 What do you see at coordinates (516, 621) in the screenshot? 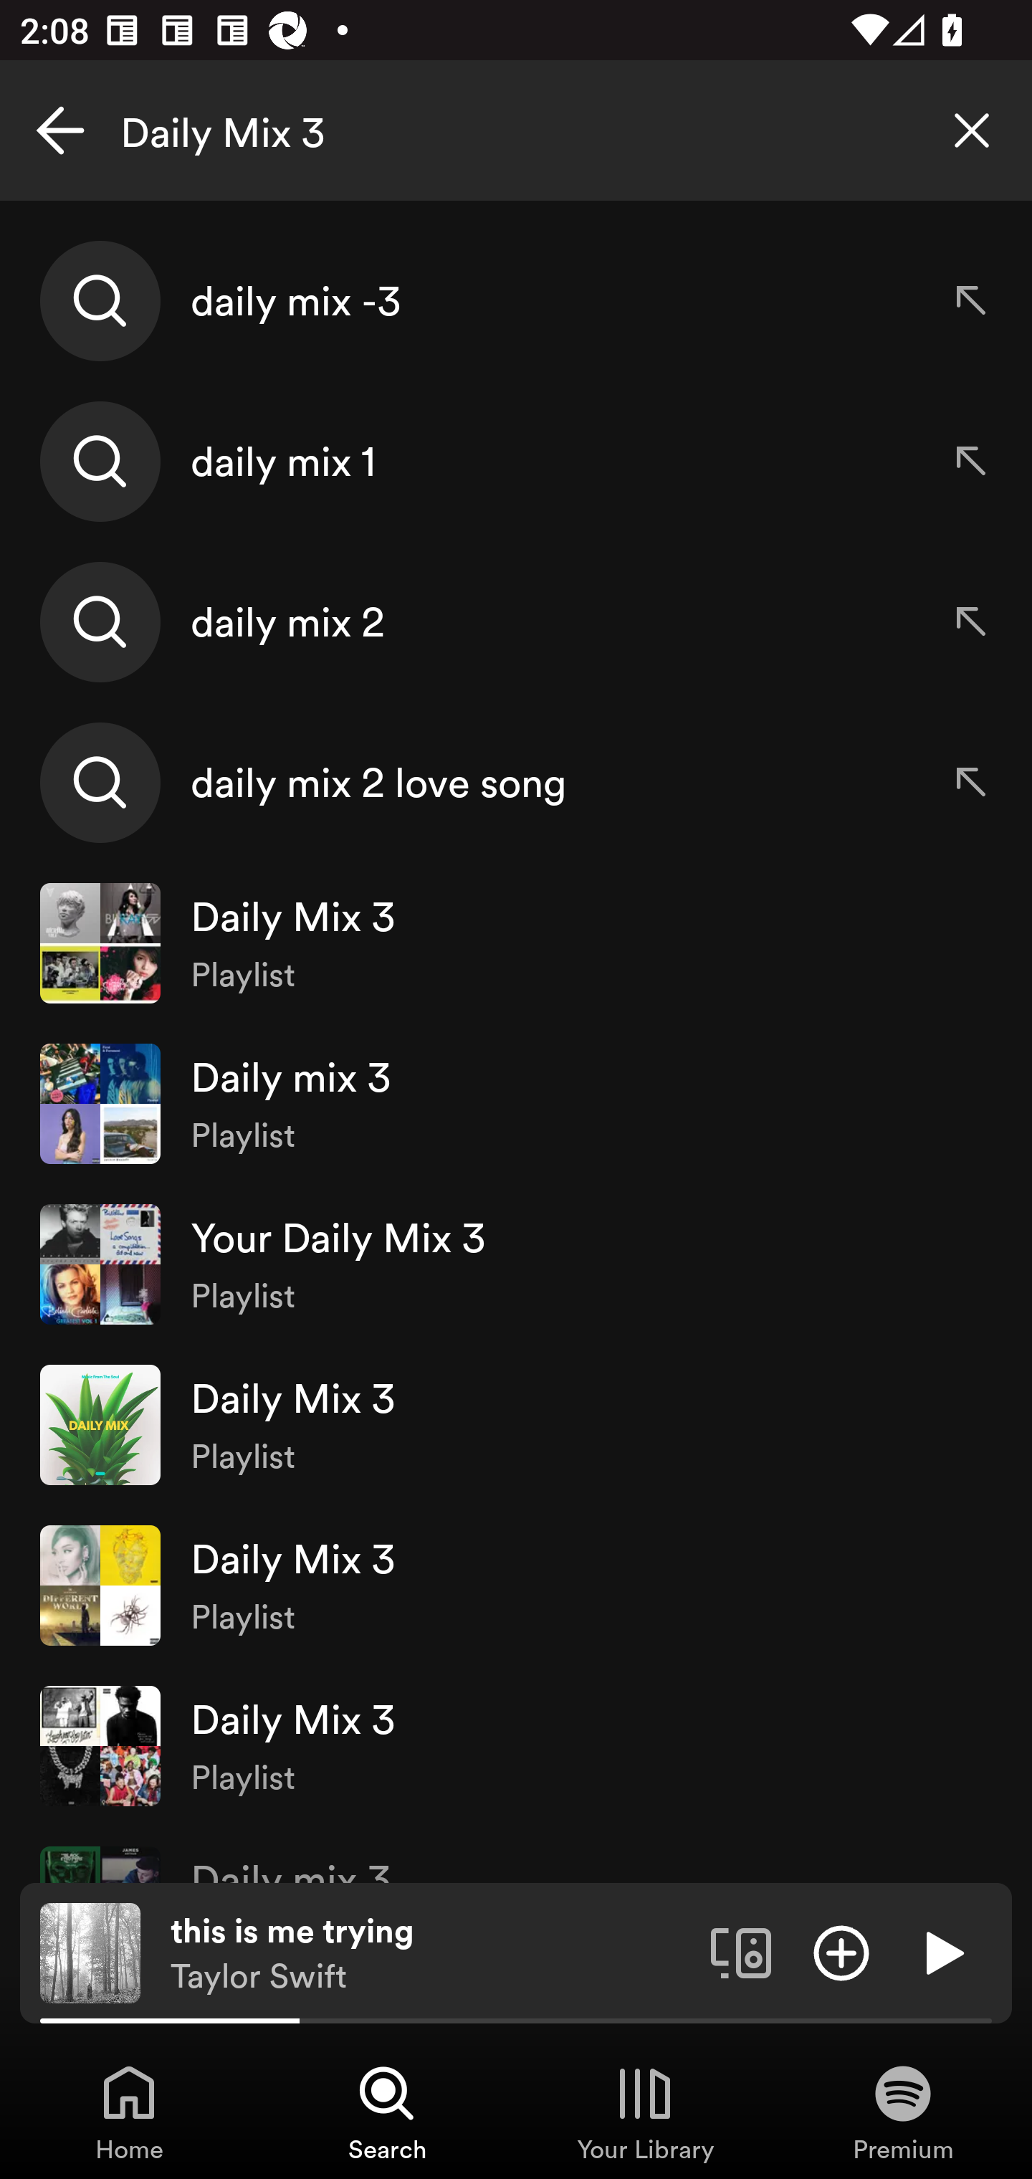
I see `daily mix 2` at bounding box center [516, 621].